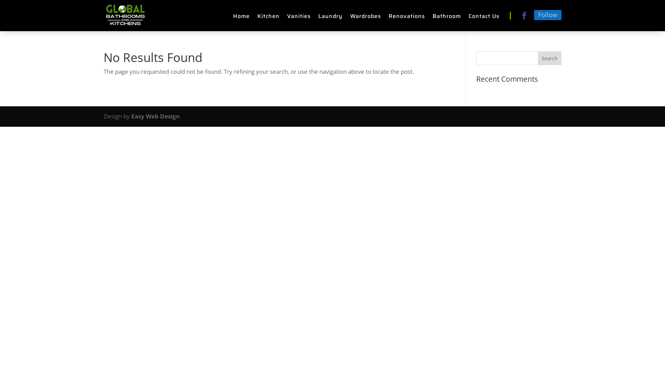 This screenshot has height=374, width=665. I want to click on Kitchen, so click(268, 18).